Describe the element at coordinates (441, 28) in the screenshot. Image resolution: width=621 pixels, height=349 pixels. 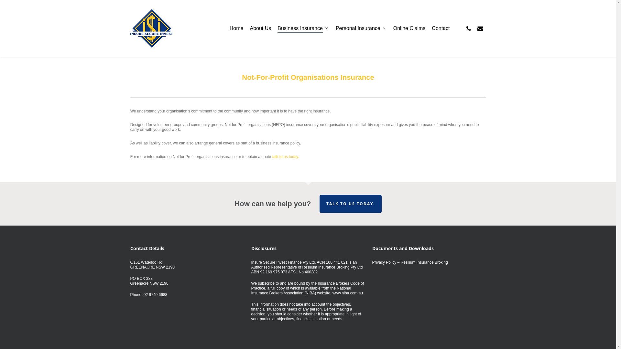
I see `Contact` at that location.